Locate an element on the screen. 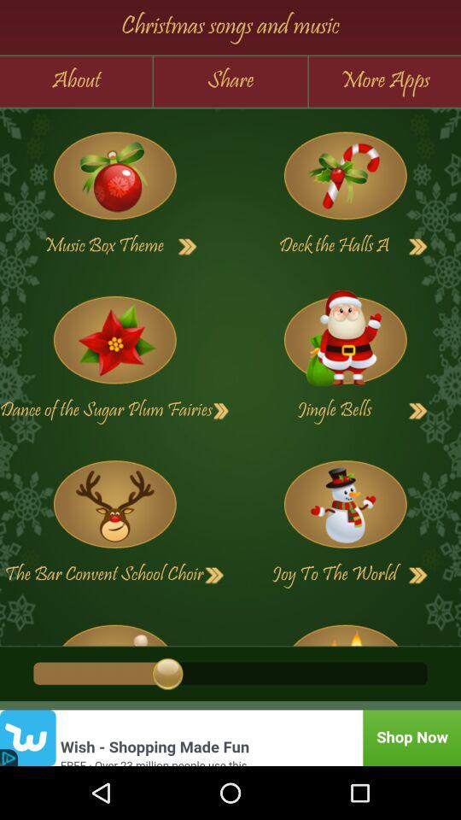  next button is located at coordinates (221, 411).